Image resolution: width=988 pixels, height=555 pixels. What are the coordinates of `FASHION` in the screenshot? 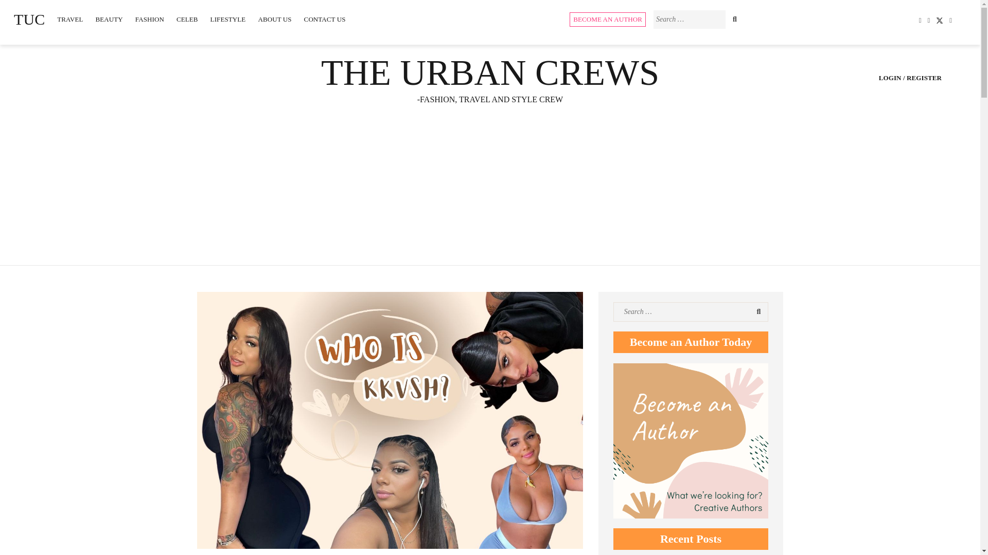 It's located at (149, 20).